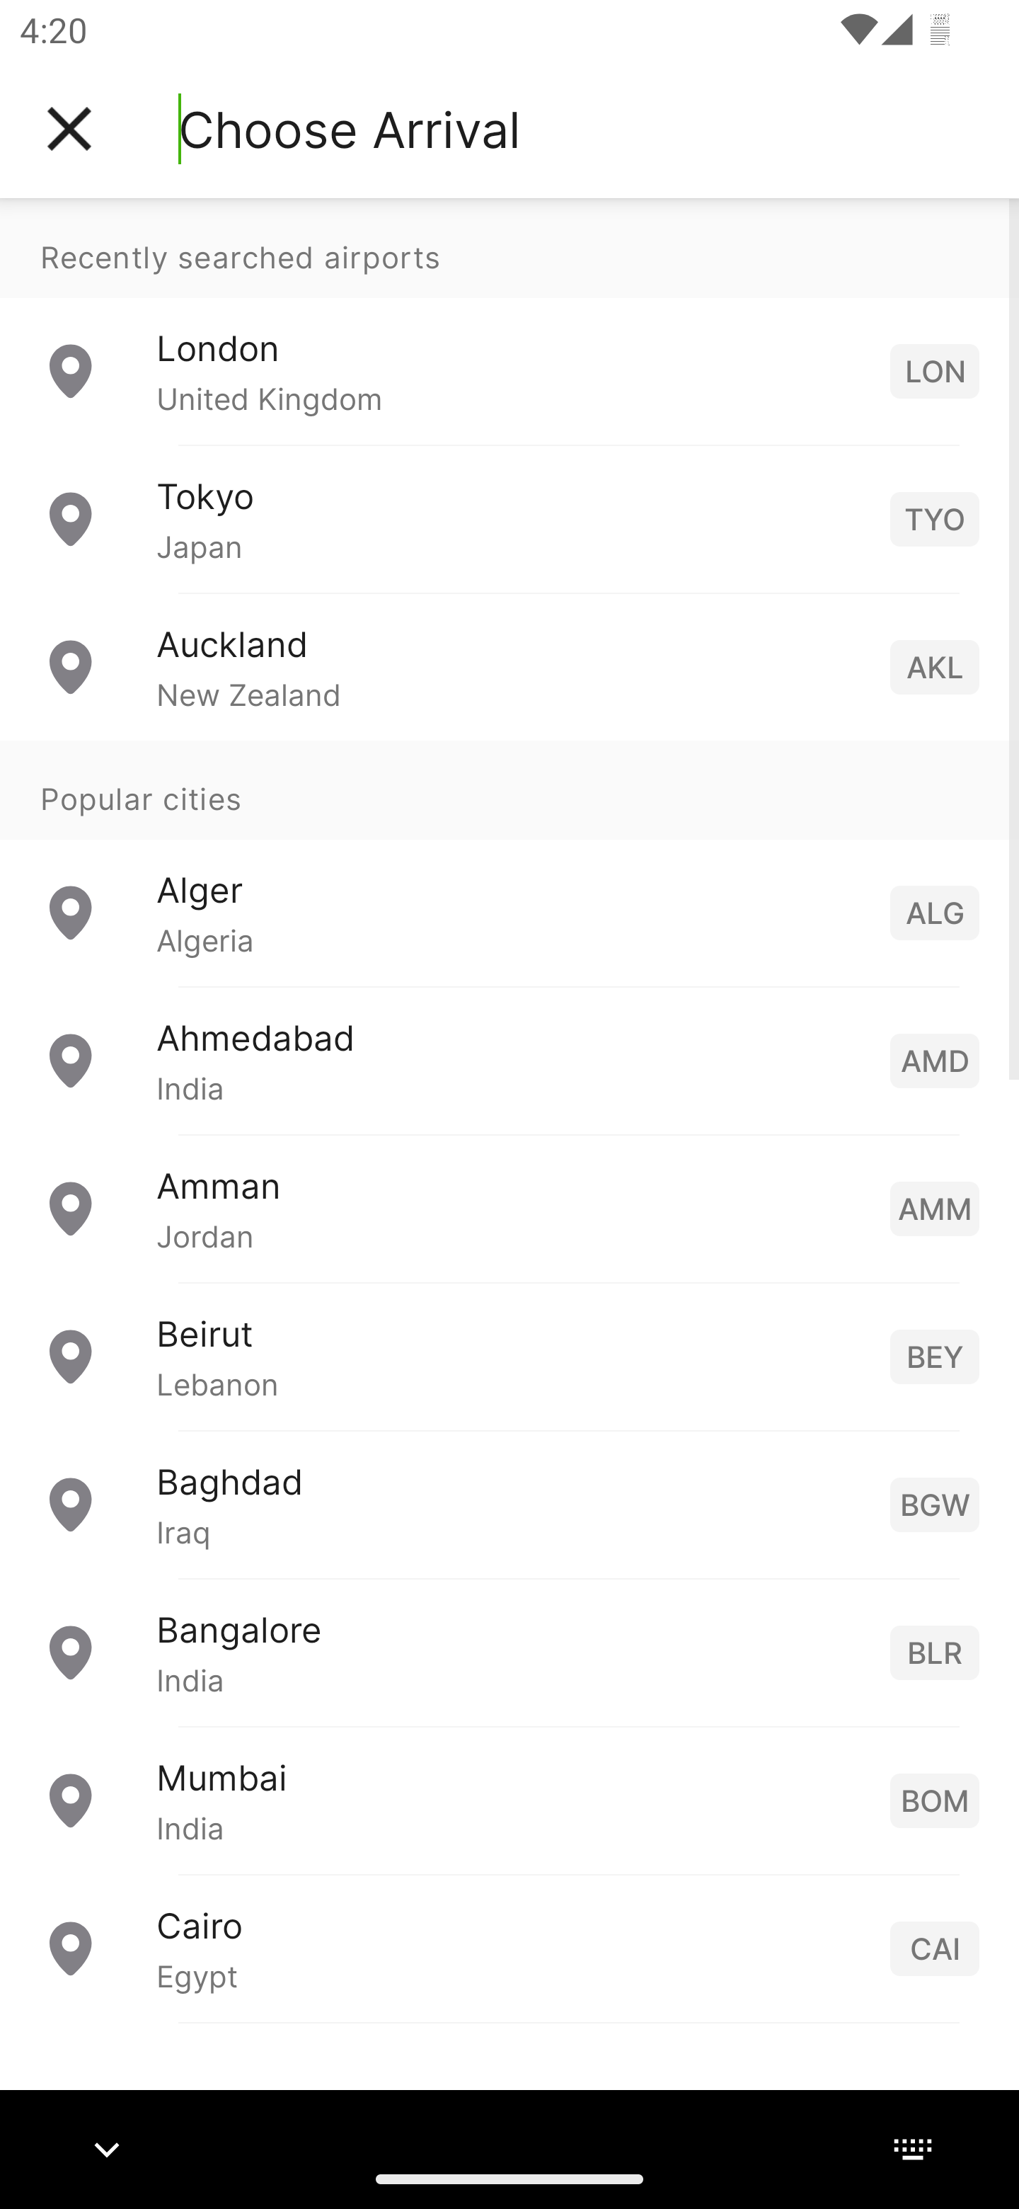  What do you see at coordinates (349, 129) in the screenshot?
I see `Choose Arrival` at bounding box center [349, 129].